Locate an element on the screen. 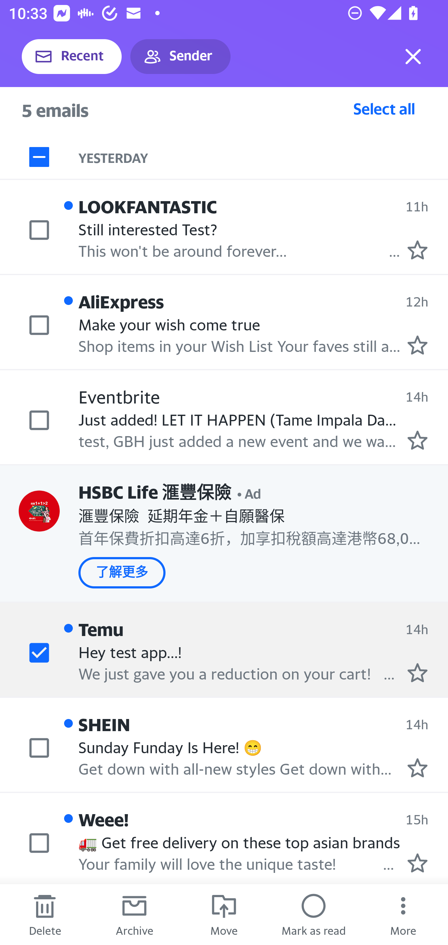 The image size is (448, 945). Select all is located at coordinates (384, 108).